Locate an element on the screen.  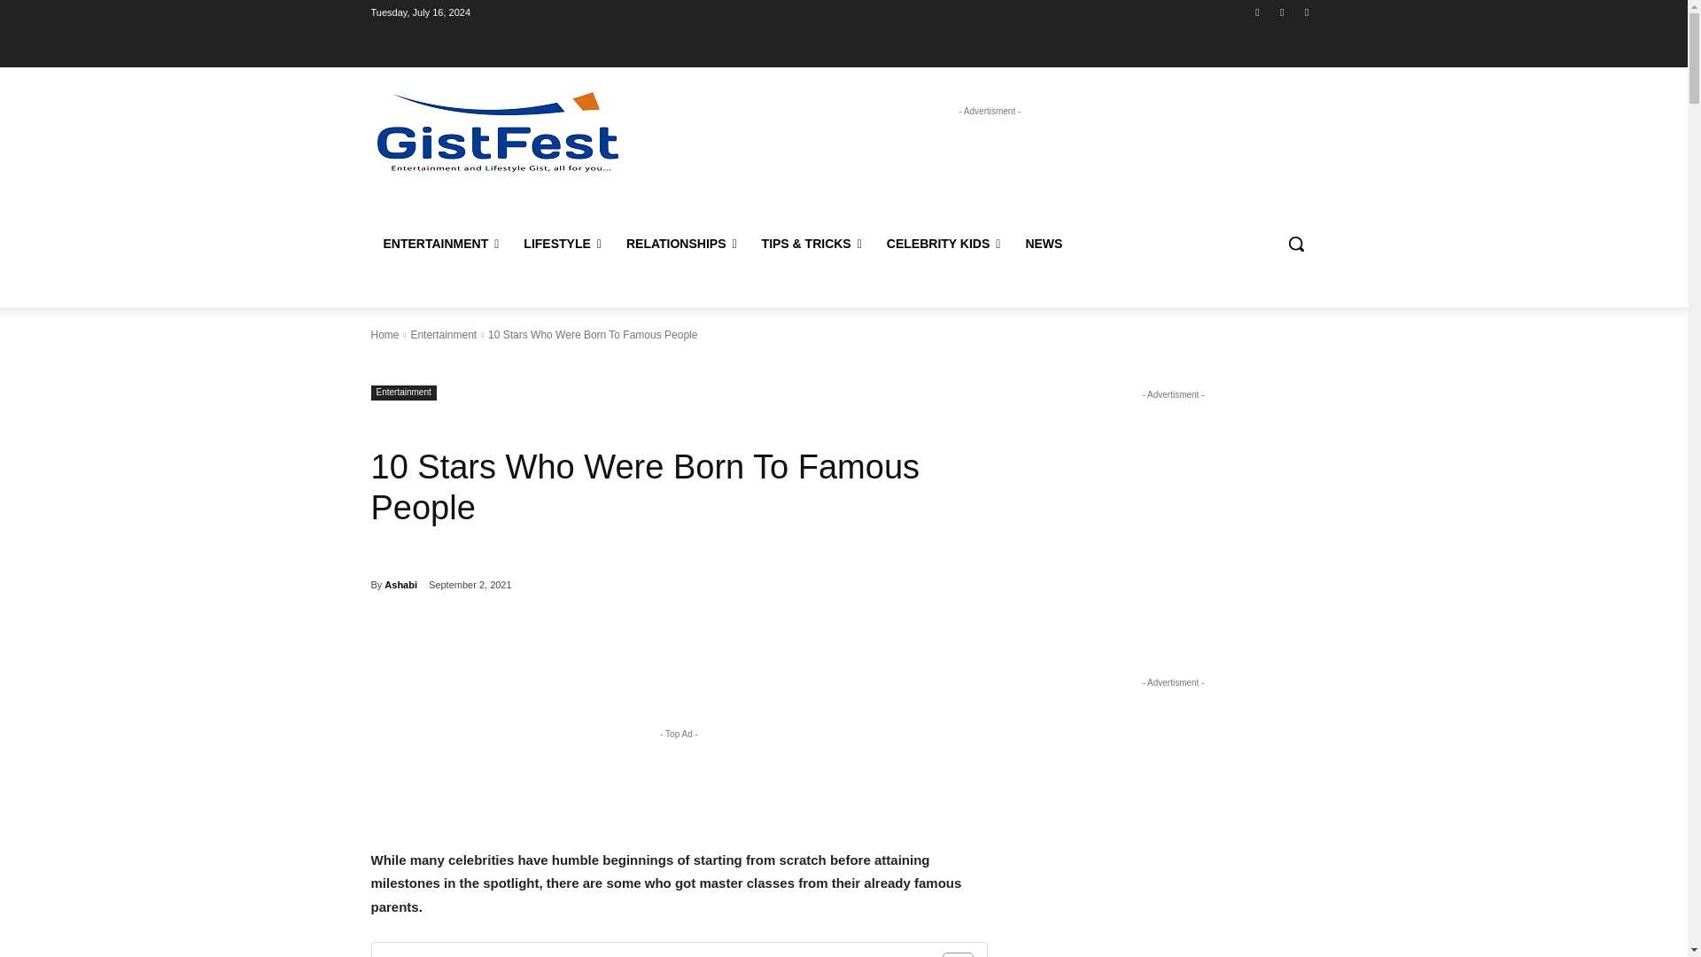
Instagram is located at coordinates (1283, 12).